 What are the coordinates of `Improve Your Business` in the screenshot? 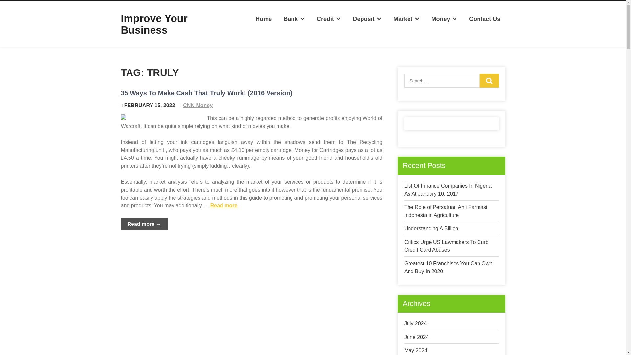 It's located at (154, 24).